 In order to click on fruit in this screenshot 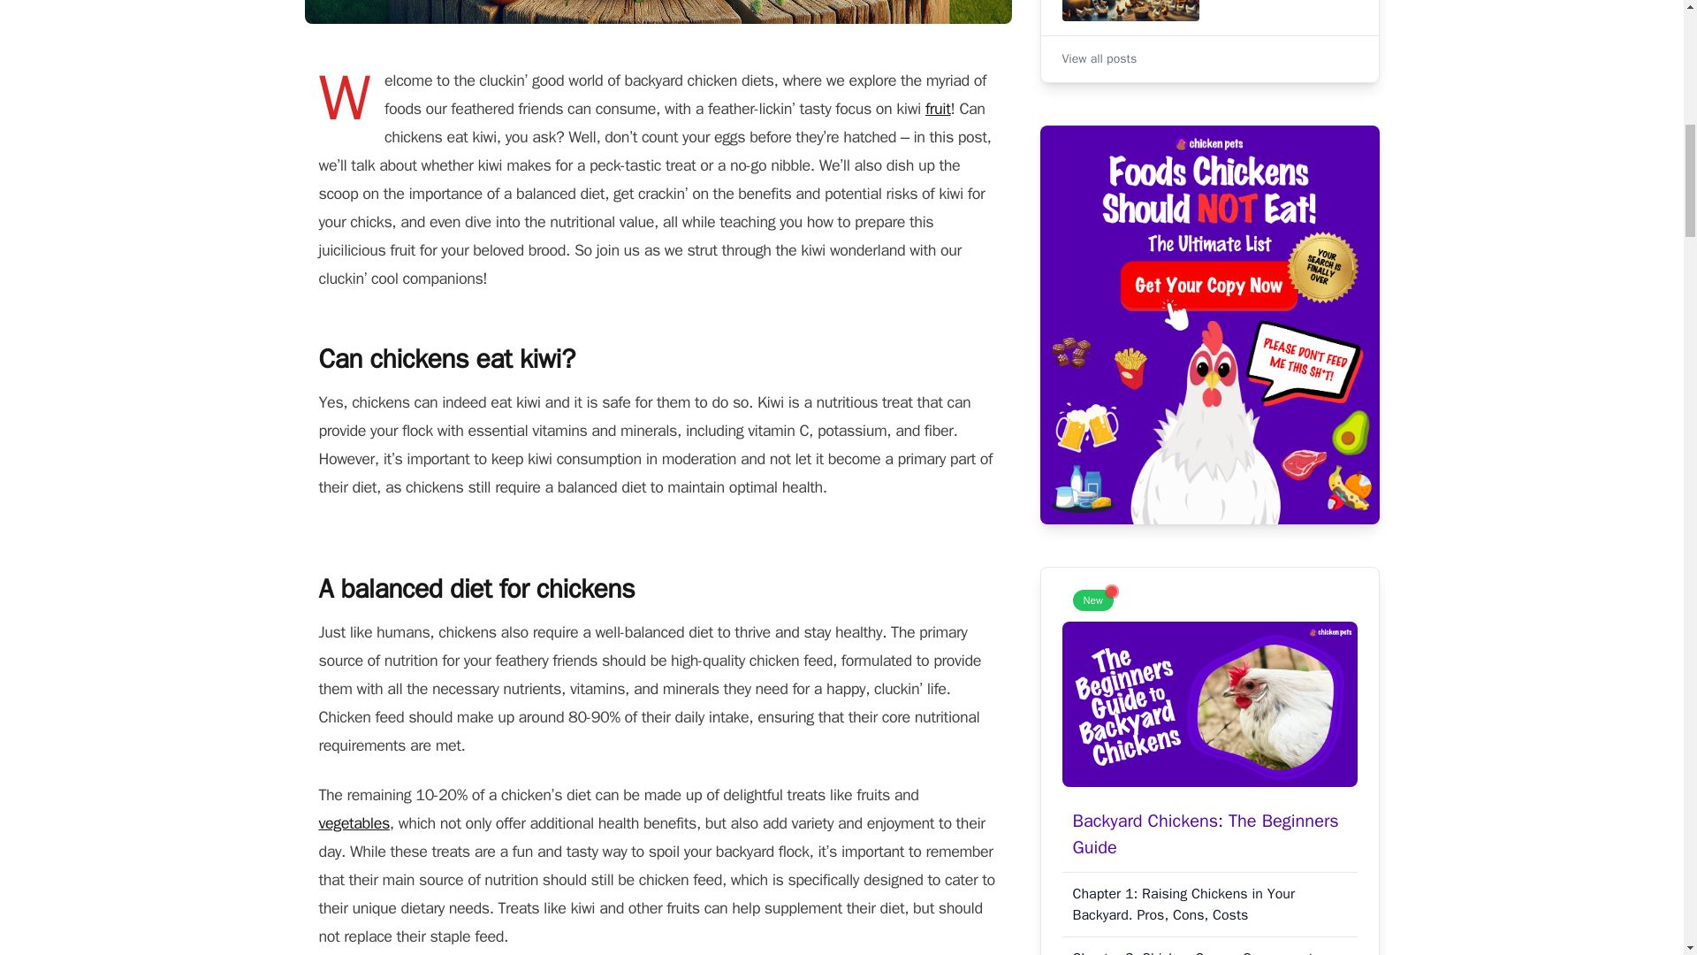, I will do `click(937, 108)`.